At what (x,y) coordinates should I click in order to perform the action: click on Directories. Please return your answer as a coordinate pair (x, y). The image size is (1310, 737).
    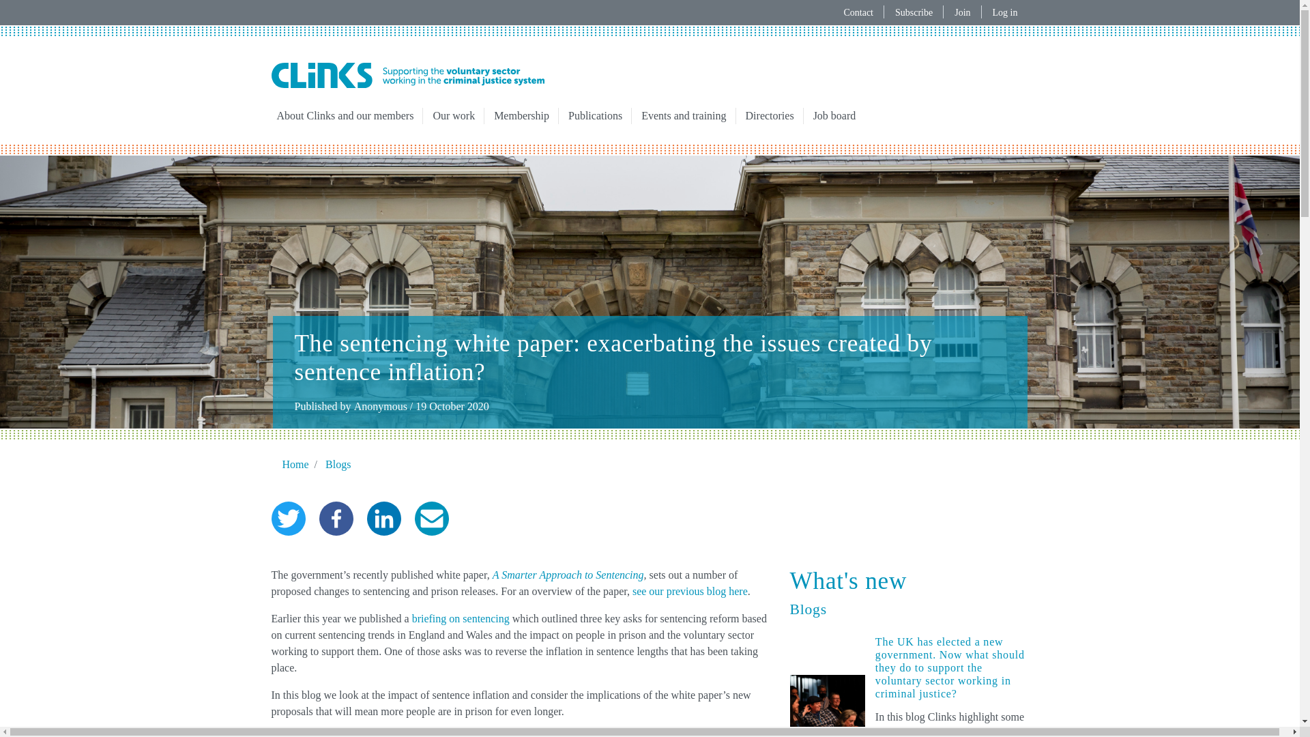
    Looking at the image, I should click on (770, 116).